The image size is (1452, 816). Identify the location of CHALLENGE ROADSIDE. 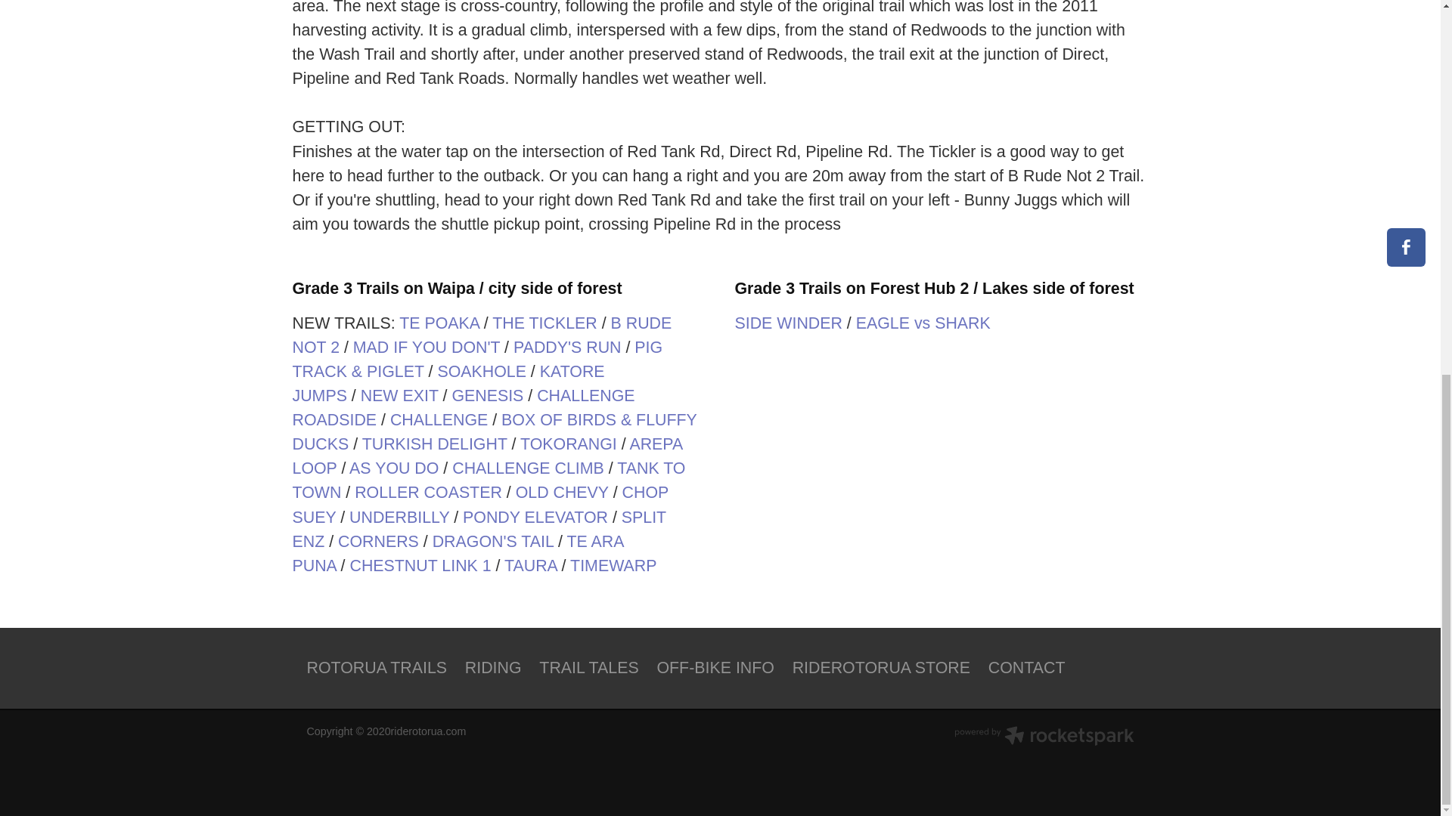
(463, 408).